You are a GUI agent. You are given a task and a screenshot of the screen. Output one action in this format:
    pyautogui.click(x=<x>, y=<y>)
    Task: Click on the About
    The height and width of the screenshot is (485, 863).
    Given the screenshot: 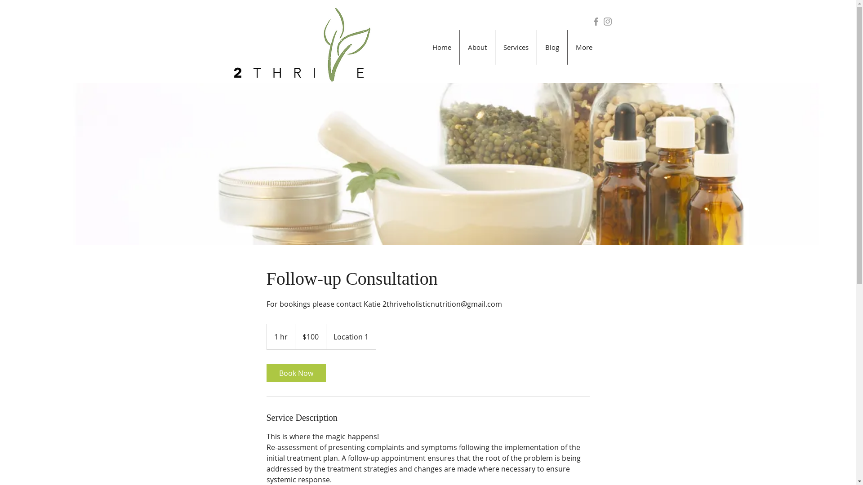 What is the action you would take?
    pyautogui.click(x=477, y=48)
    